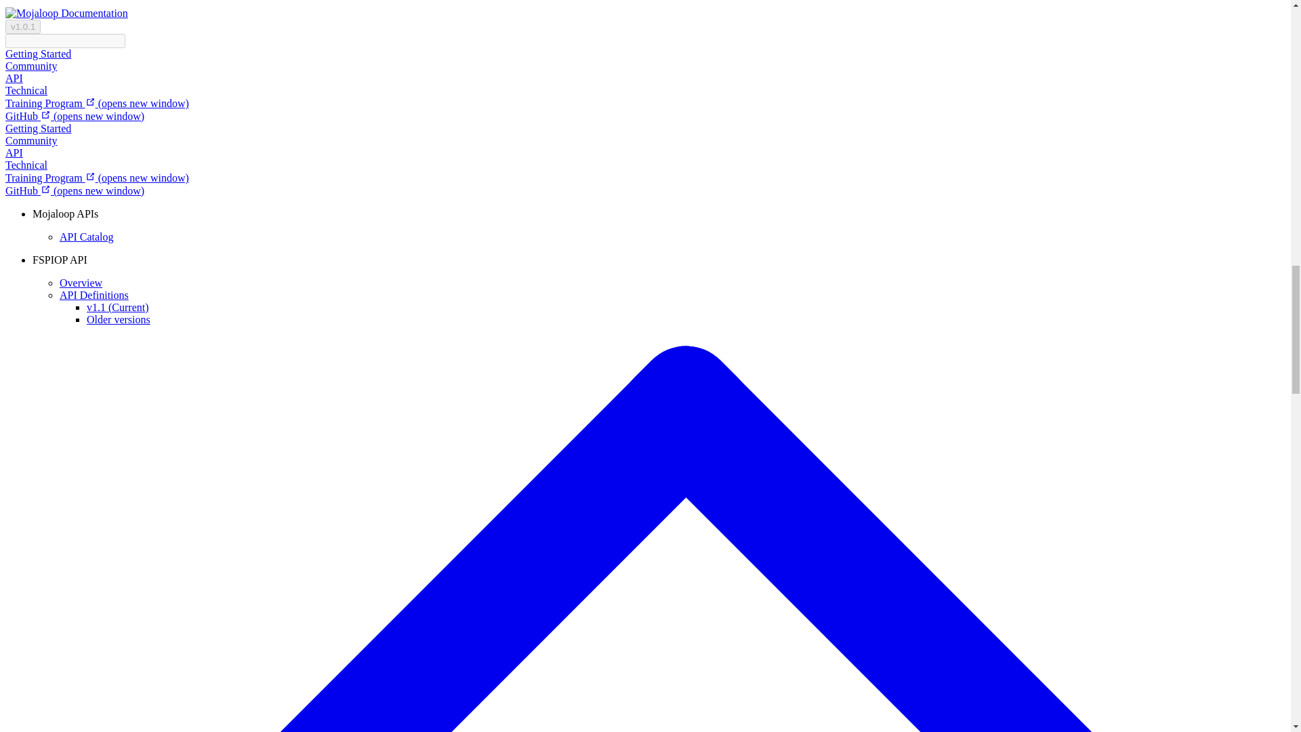 Image resolution: width=1301 pixels, height=732 pixels. I want to click on API Catalog, so click(87, 237).